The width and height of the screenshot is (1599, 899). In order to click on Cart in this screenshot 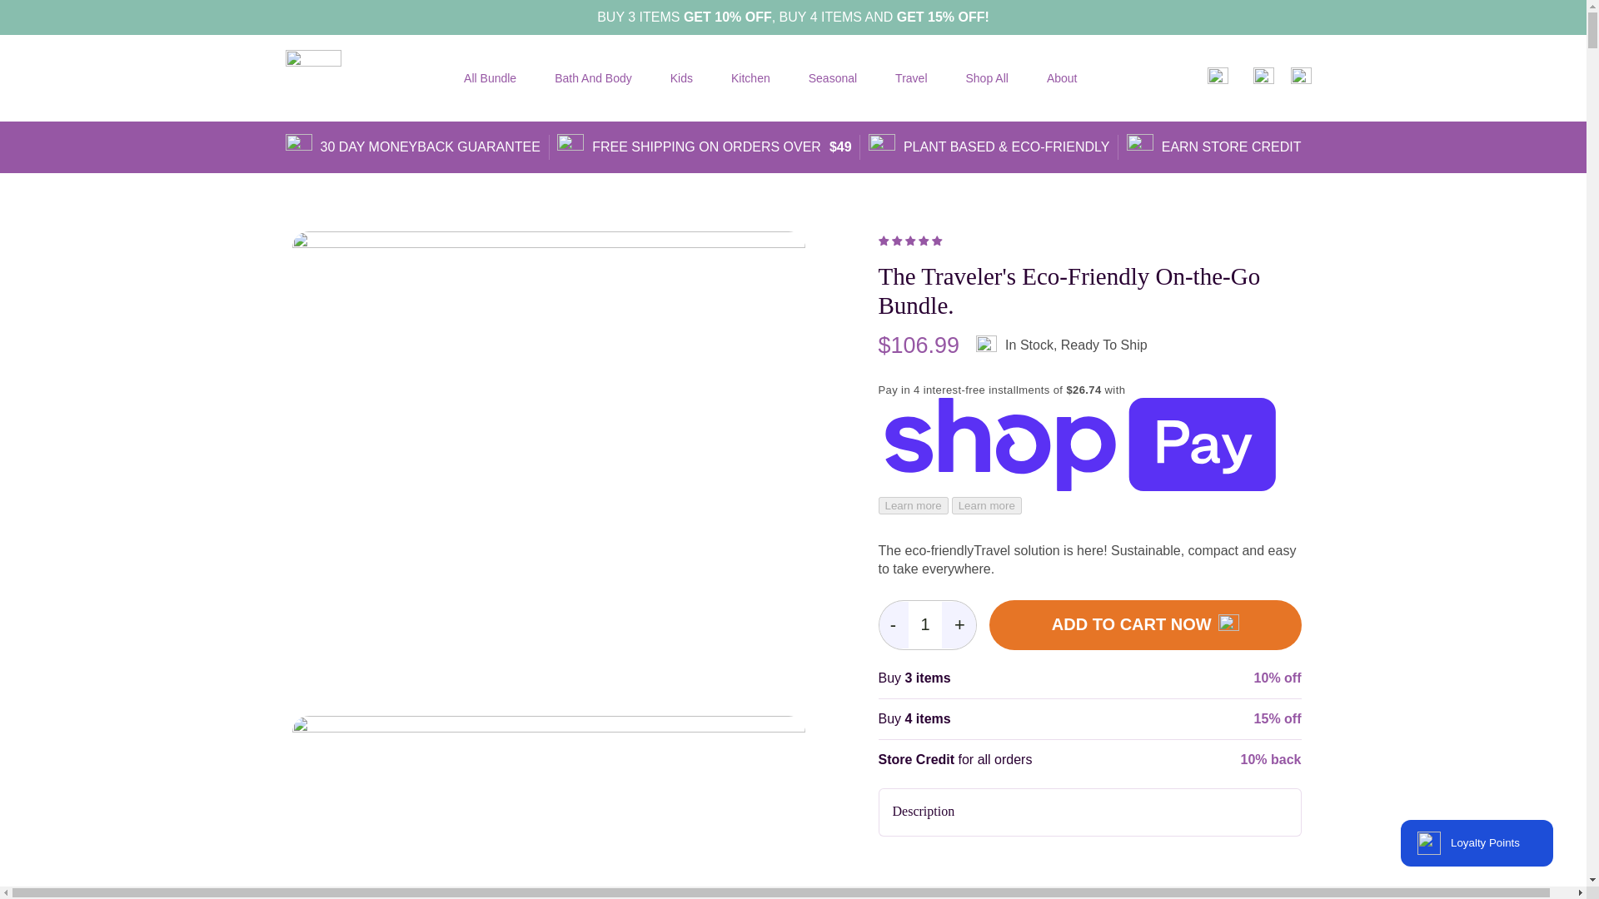, I will do `click(1301, 77)`.